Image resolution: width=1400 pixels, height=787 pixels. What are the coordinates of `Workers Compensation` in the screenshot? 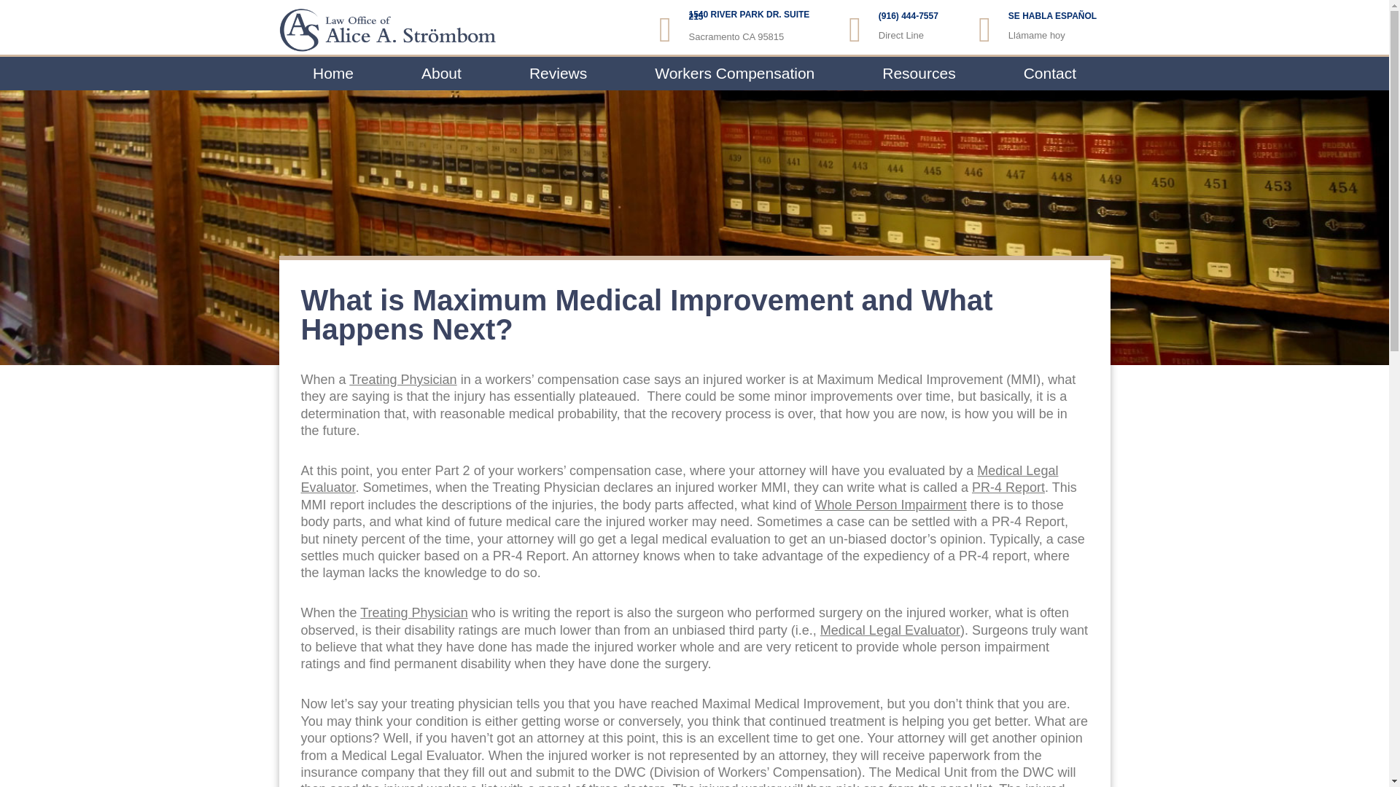 It's located at (735, 73).